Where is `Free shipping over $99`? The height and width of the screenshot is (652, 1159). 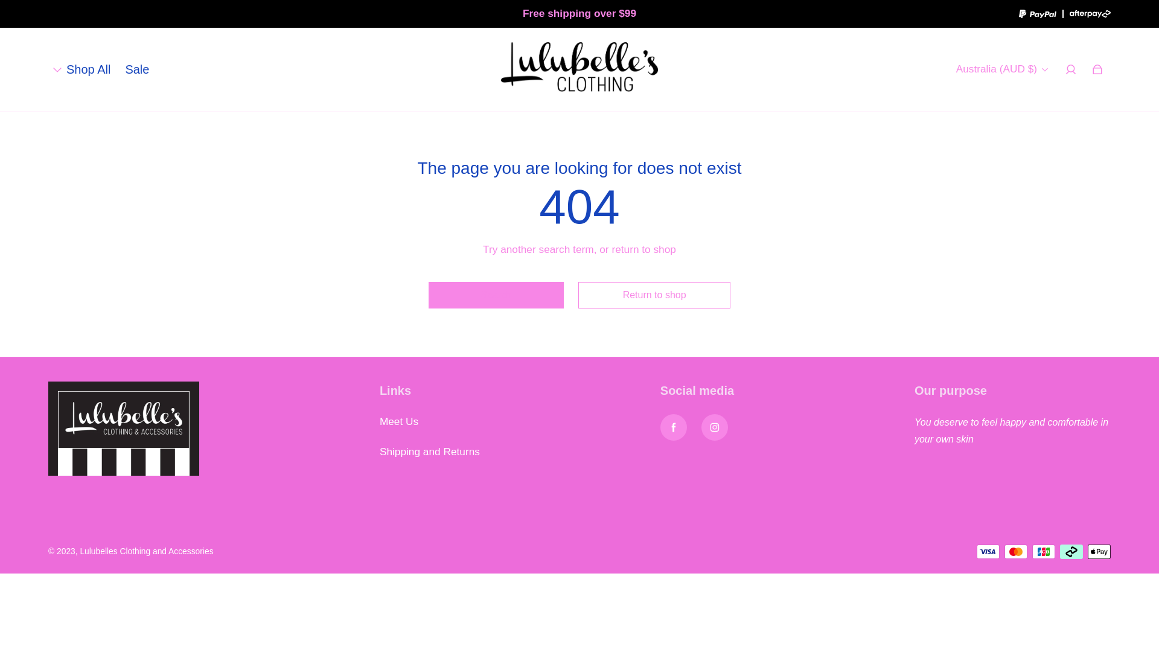
Free shipping over $99 is located at coordinates (579, 14).